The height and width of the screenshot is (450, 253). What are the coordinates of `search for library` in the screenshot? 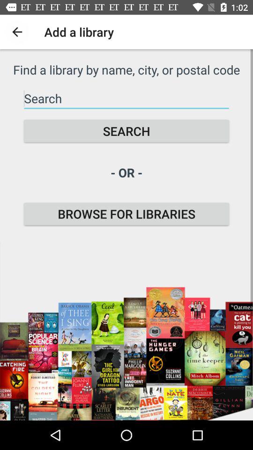 It's located at (126, 98).